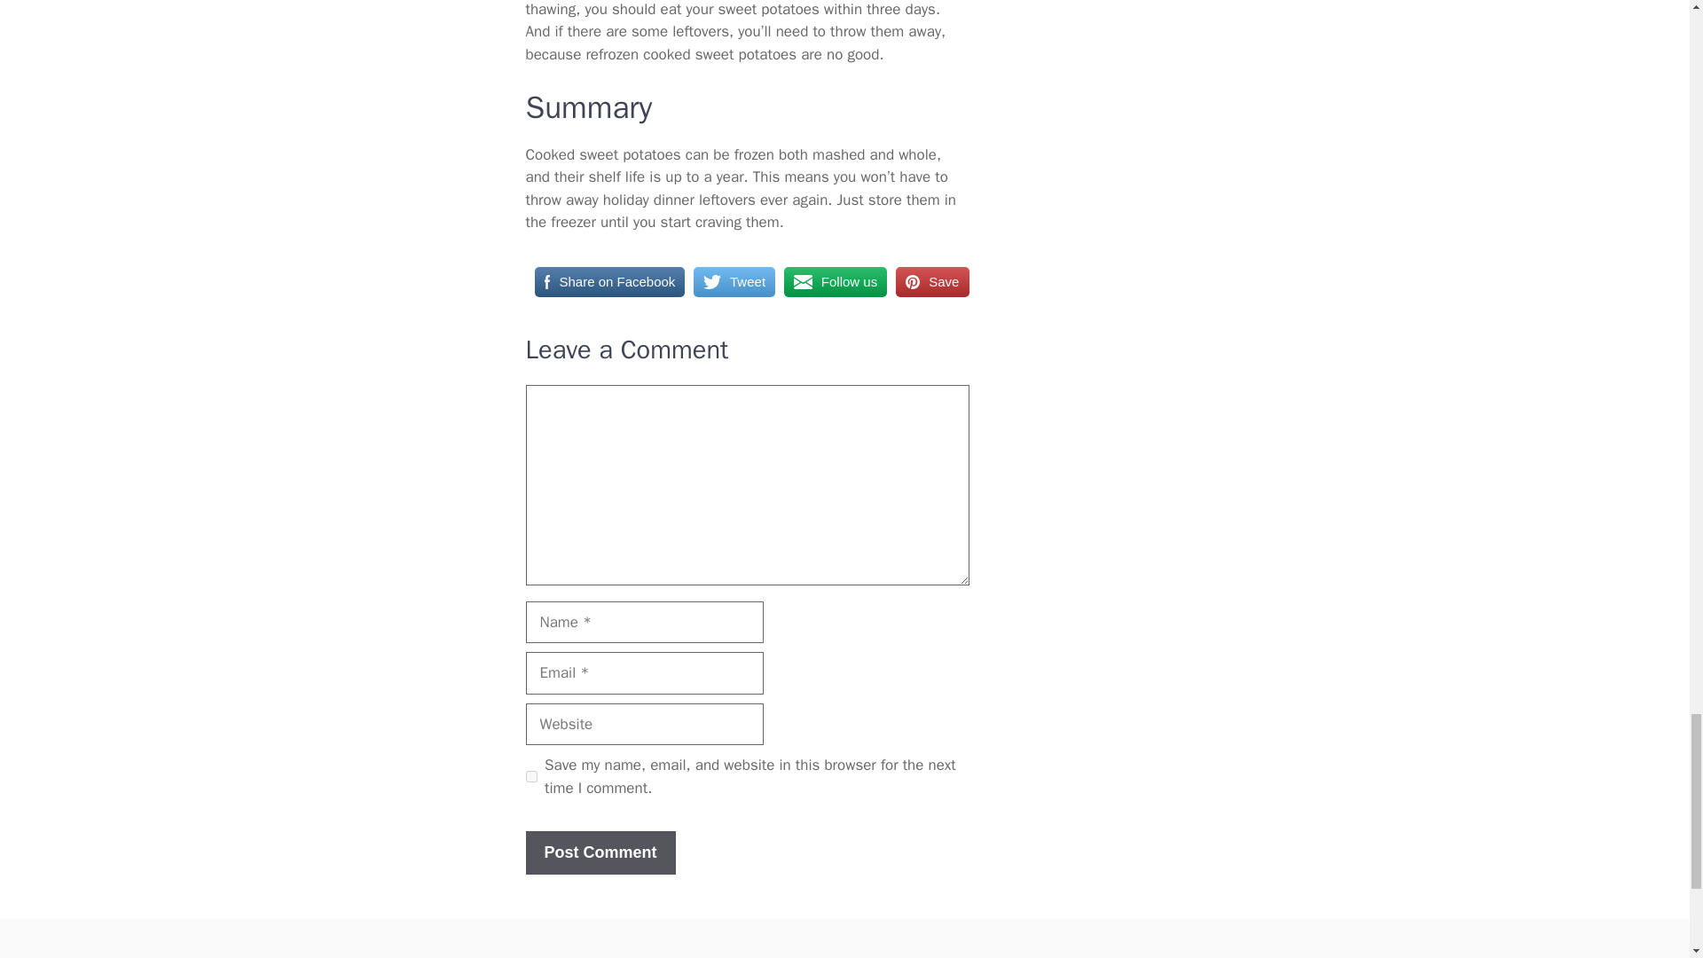 This screenshot has height=958, width=1703. What do you see at coordinates (600, 853) in the screenshot?
I see `Post Comment` at bounding box center [600, 853].